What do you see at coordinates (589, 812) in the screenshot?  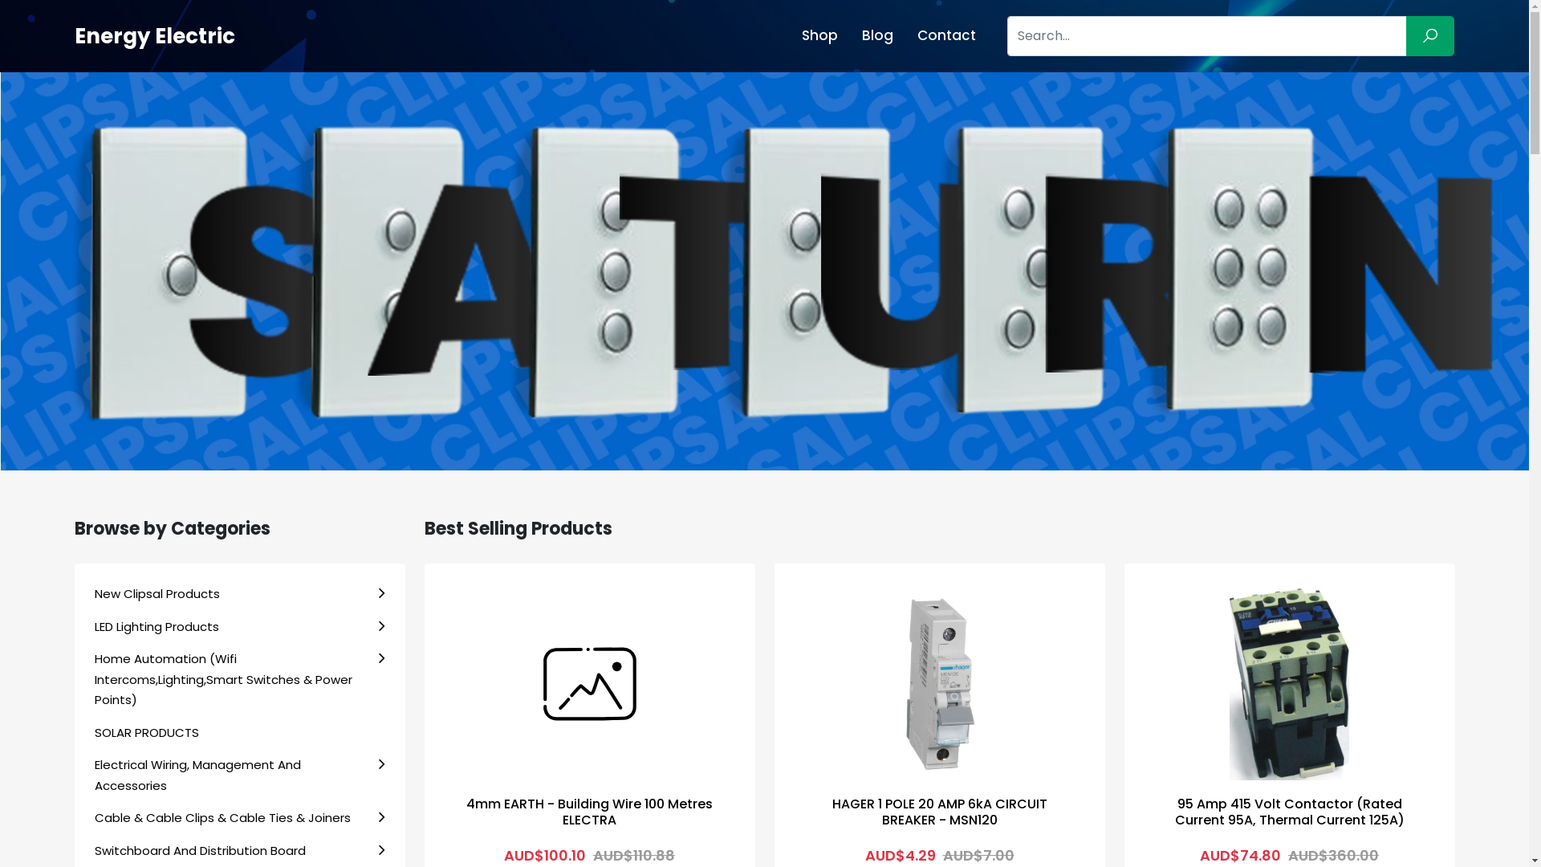 I see `4mm EARTH - Building Wire 100 Metres ELECTRA` at bounding box center [589, 812].